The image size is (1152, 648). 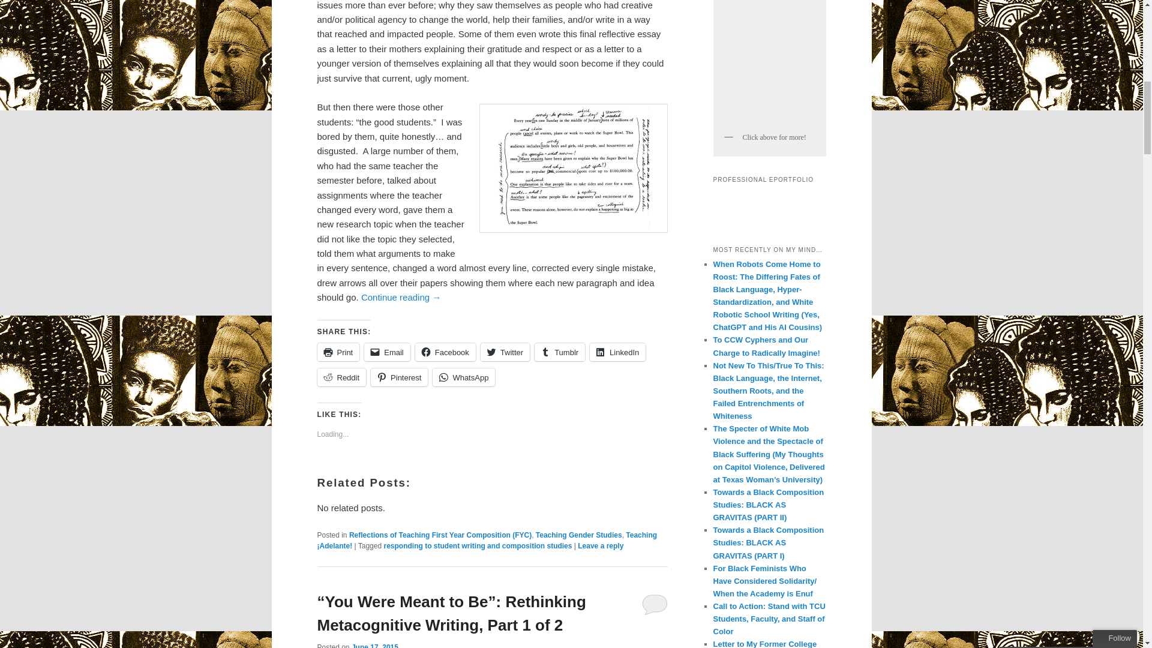 I want to click on Facebook, so click(x=445, y=352).